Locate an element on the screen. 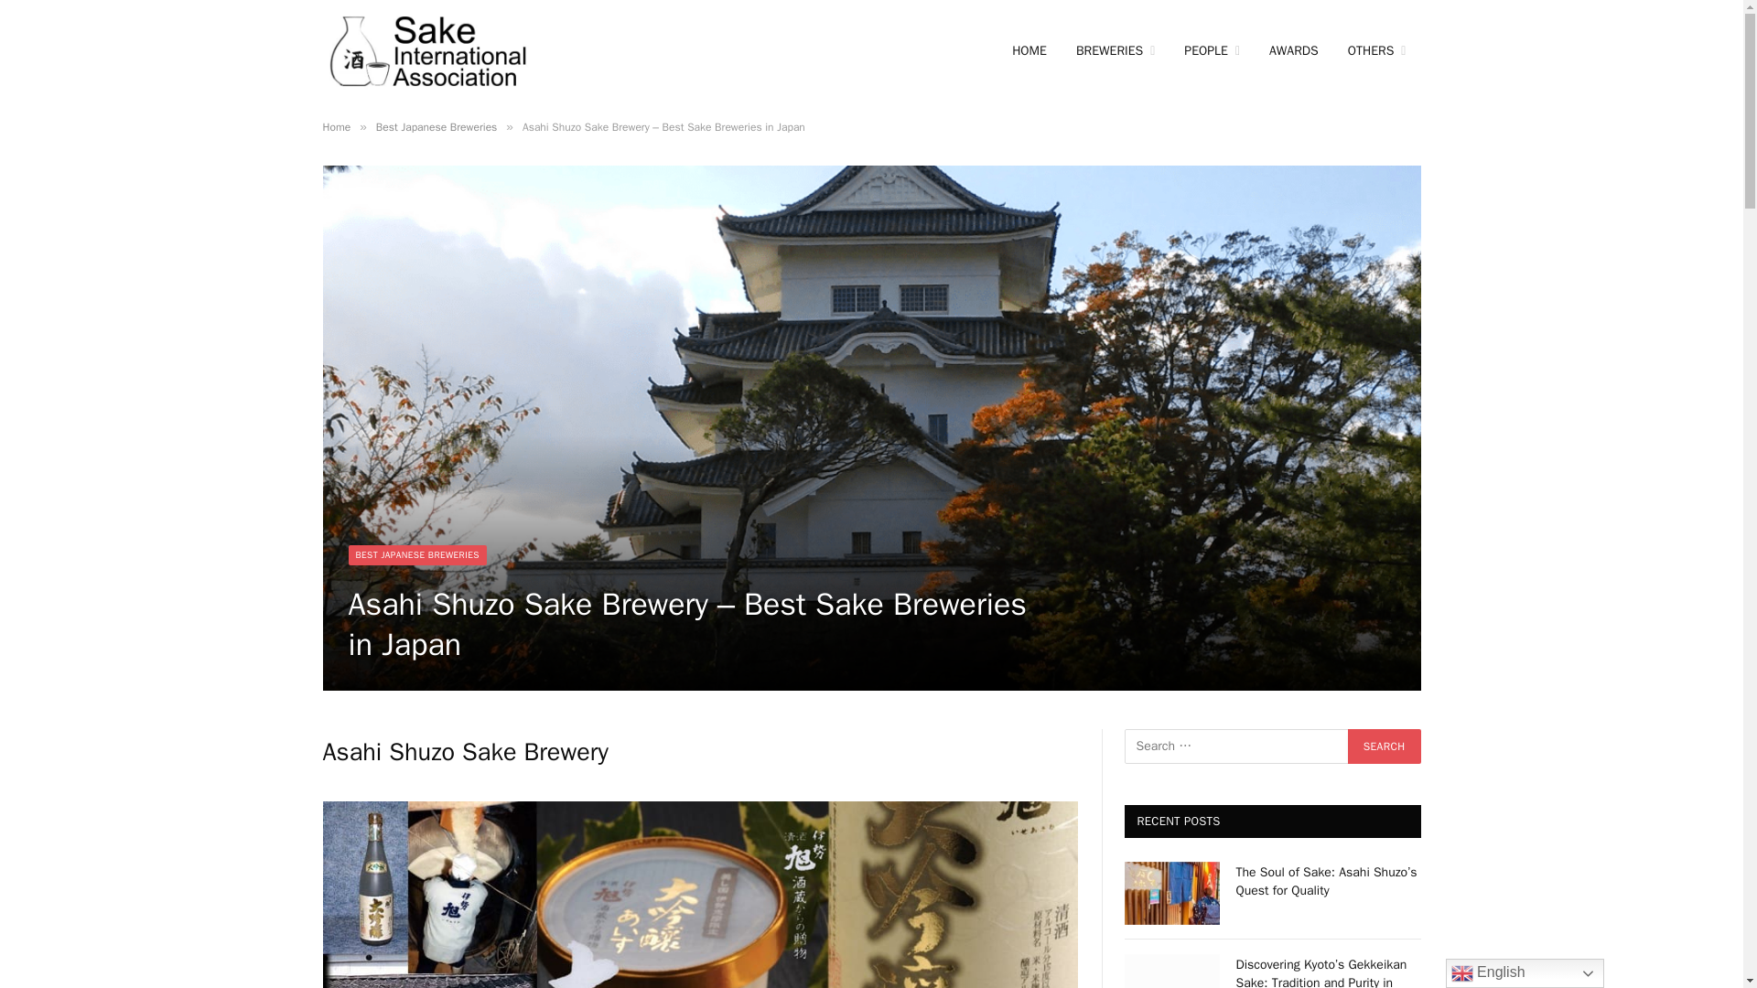 The width and height of the screenshot is (1757, 988). Best Japanese Breweries is located at coordinates (436, 126).